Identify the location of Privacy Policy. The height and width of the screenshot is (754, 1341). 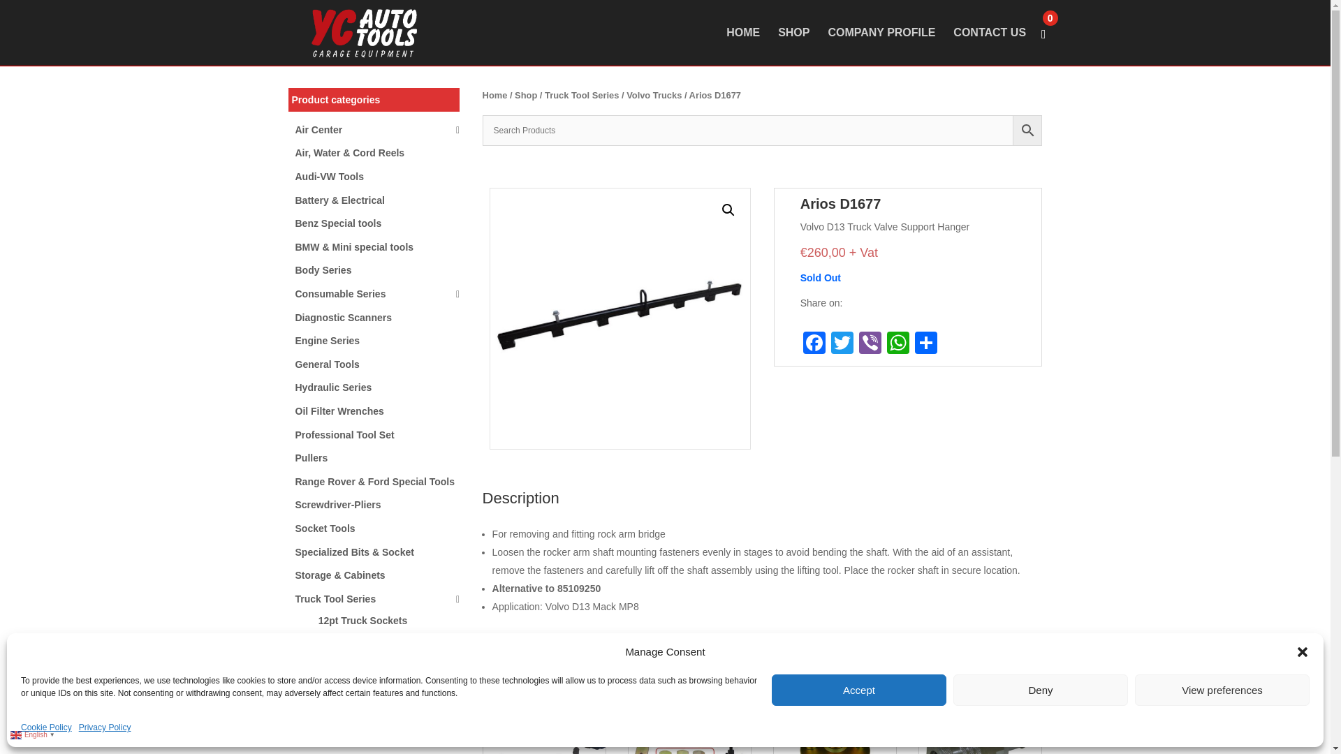
(105, 728).